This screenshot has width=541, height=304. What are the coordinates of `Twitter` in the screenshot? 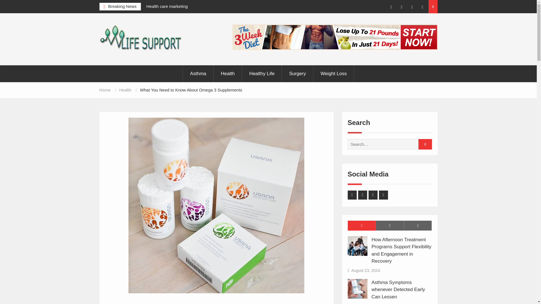 It's located at (402, 7).